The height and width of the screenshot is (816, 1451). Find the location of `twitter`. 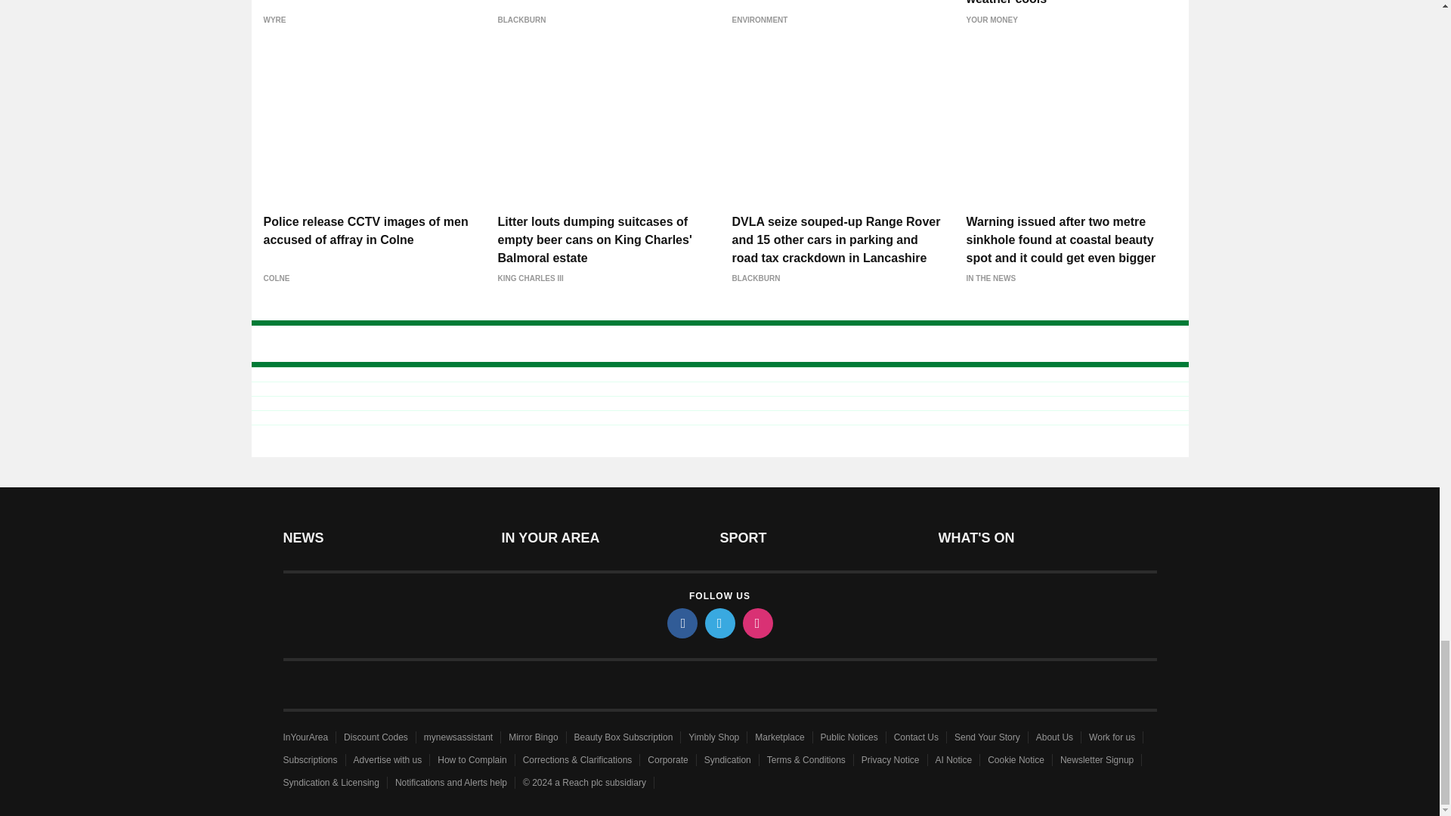

twitter is located at coordinates (719, 623).